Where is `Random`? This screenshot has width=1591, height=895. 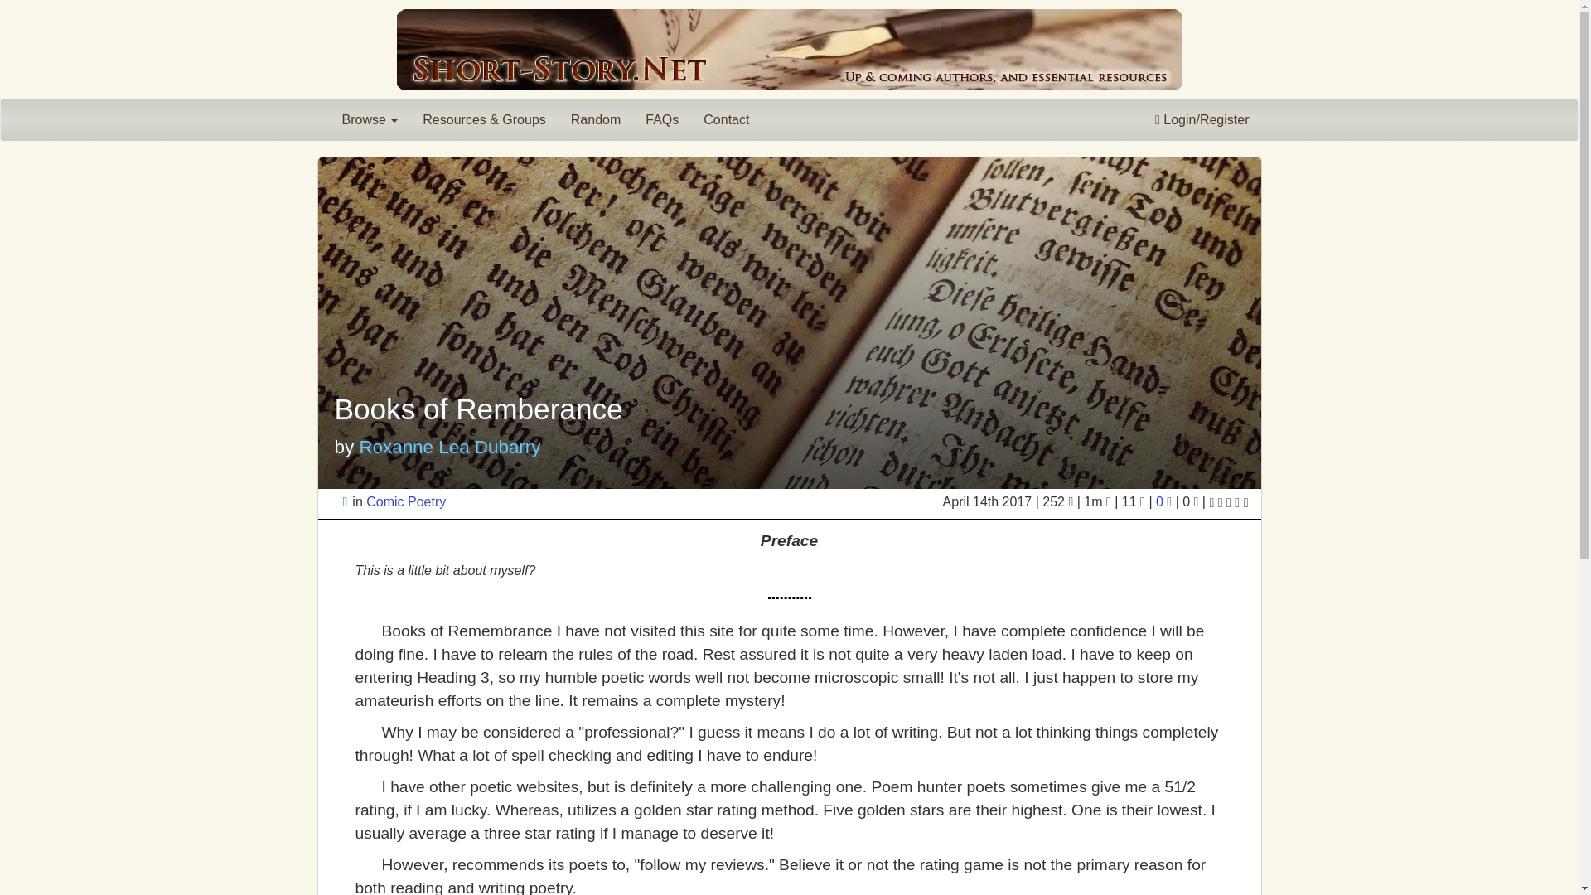
Random is located at coordinates (595, 119).